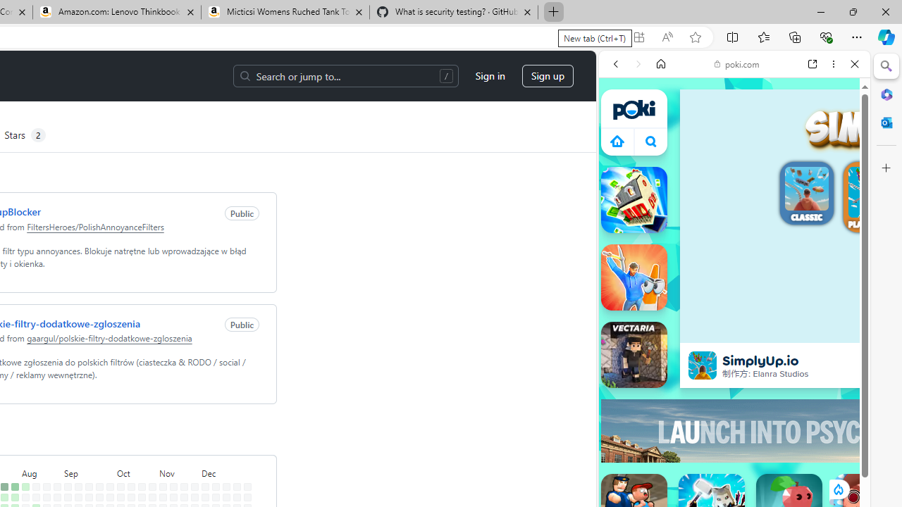 Image resolution: width=902 pixels, height=507 pixels. What do you see at coordinates (729, 218) in the screenshot?
I see `Poki - Free Online Games - Play Now!` at bounding box center [729, 218].